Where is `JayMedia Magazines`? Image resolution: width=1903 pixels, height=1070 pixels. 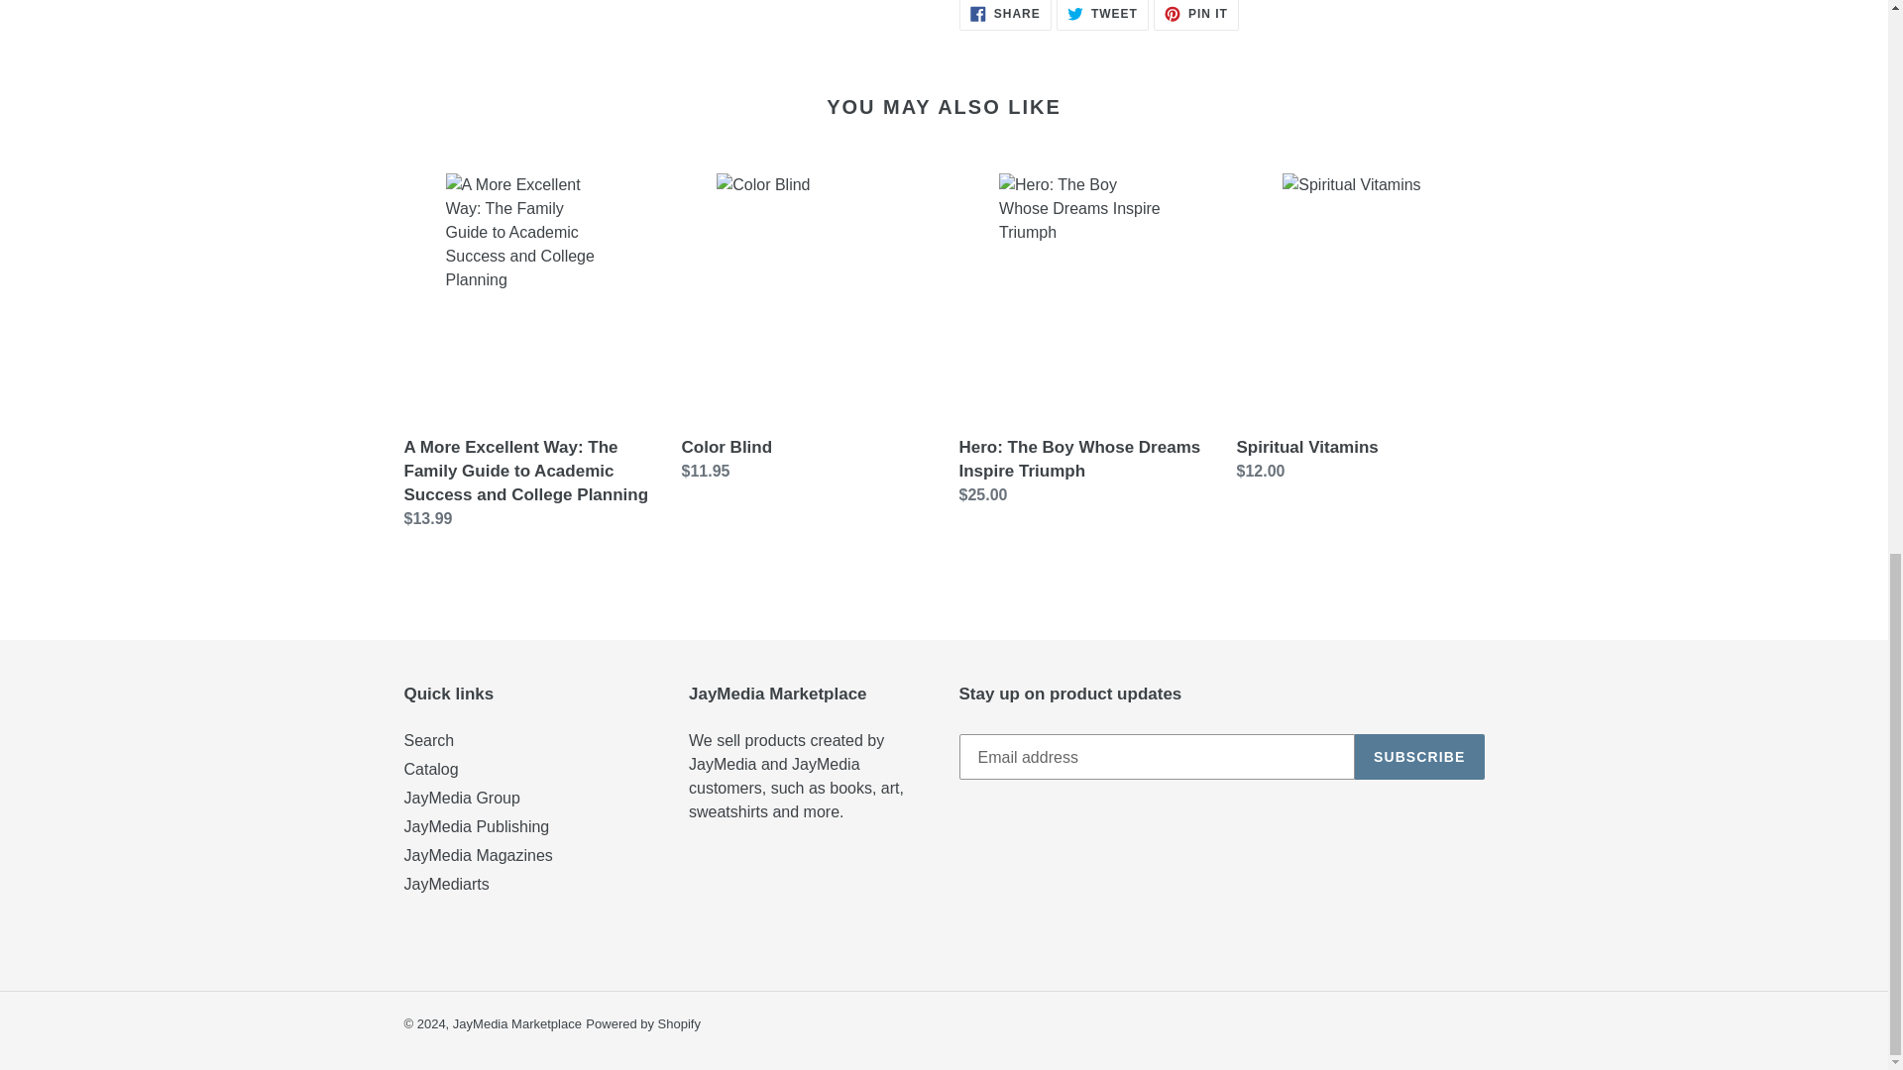 JayMedia Magazines is located at coordinates (517, 1024).